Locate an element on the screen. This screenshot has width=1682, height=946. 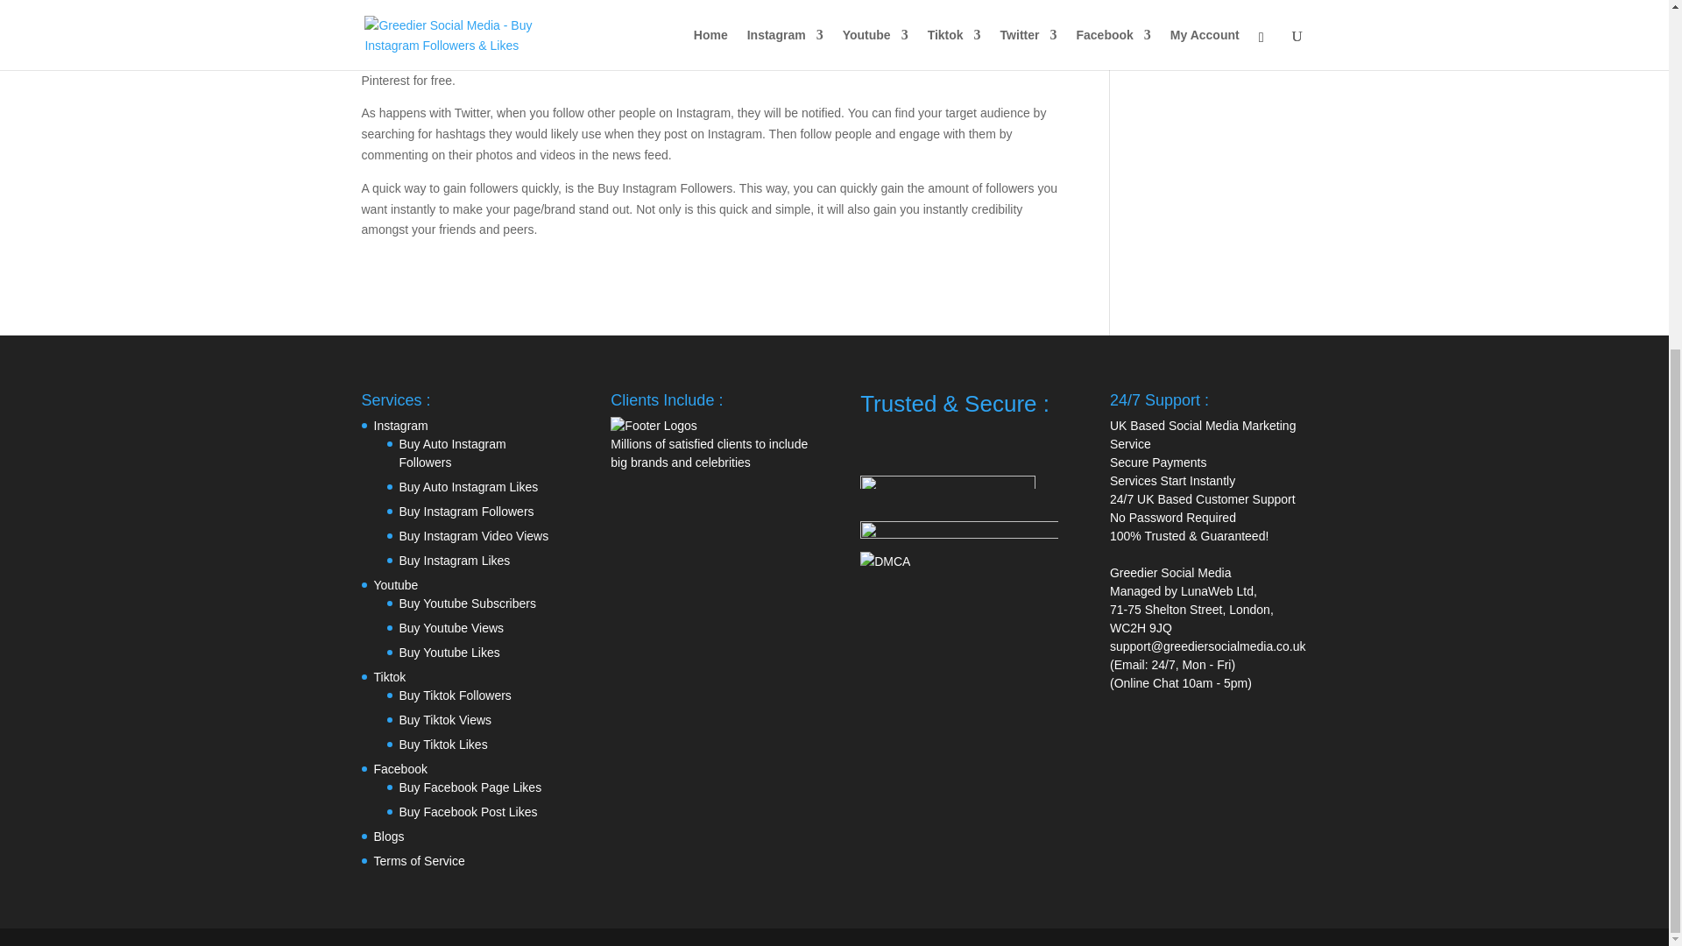
Buy Instagram Video Views is located at coordinates (475, 535).